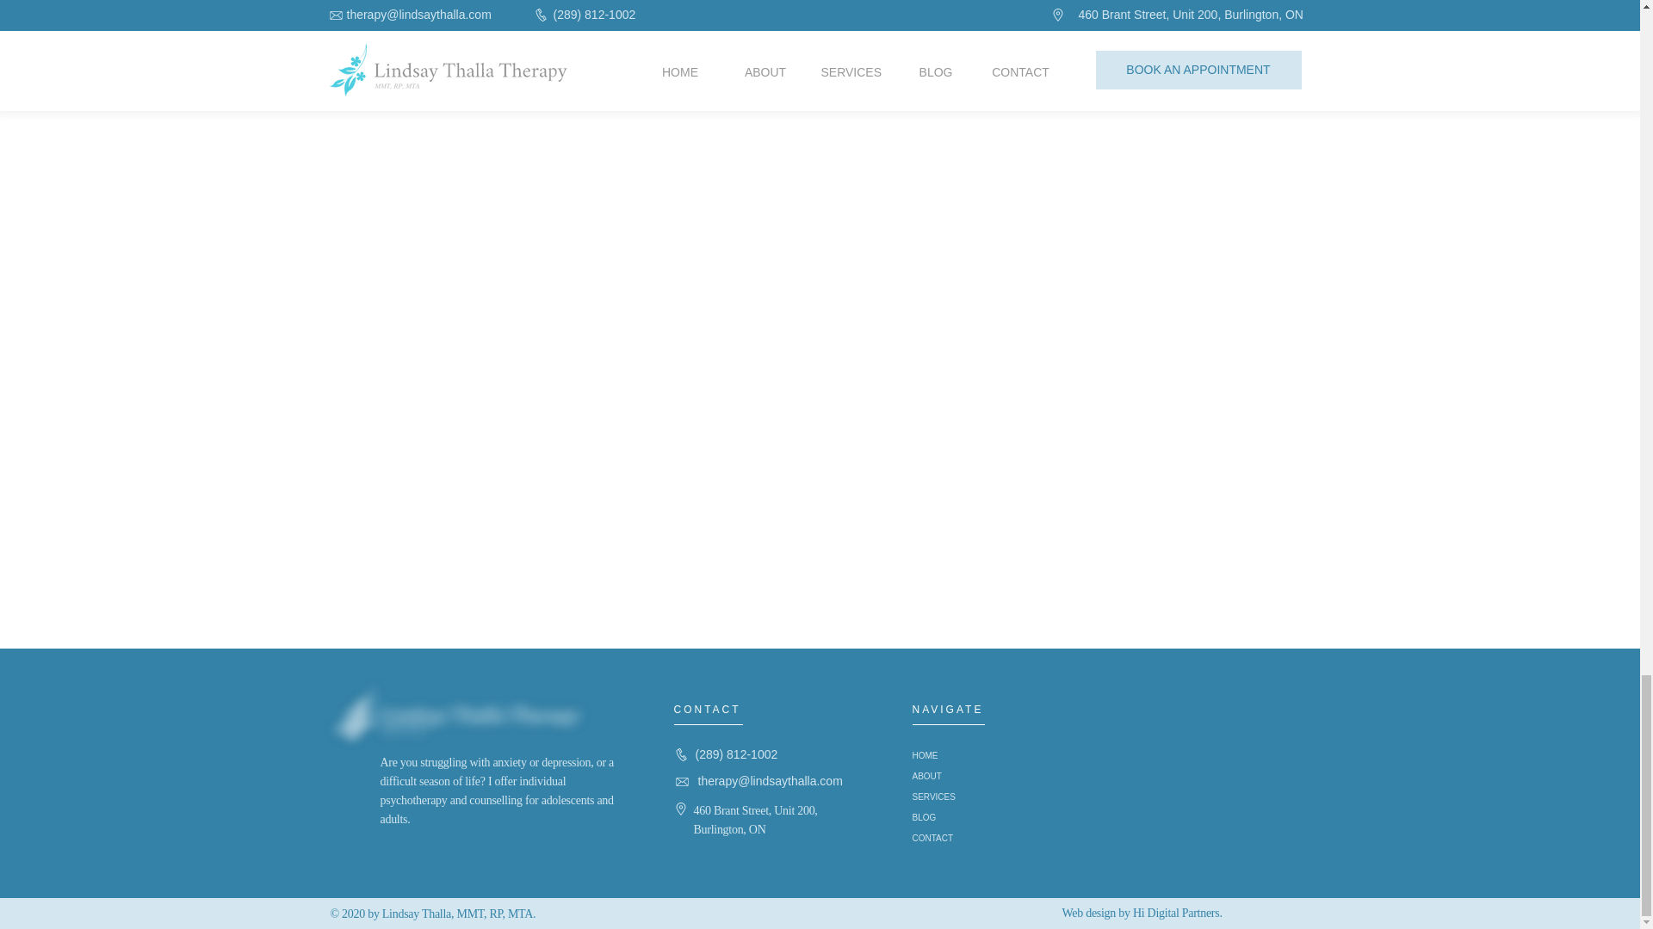 The height and width of the screenshot is (929, 1653). Describe the element at coordinates (968, 756) in the screenshot. I see `HOME` at that location.